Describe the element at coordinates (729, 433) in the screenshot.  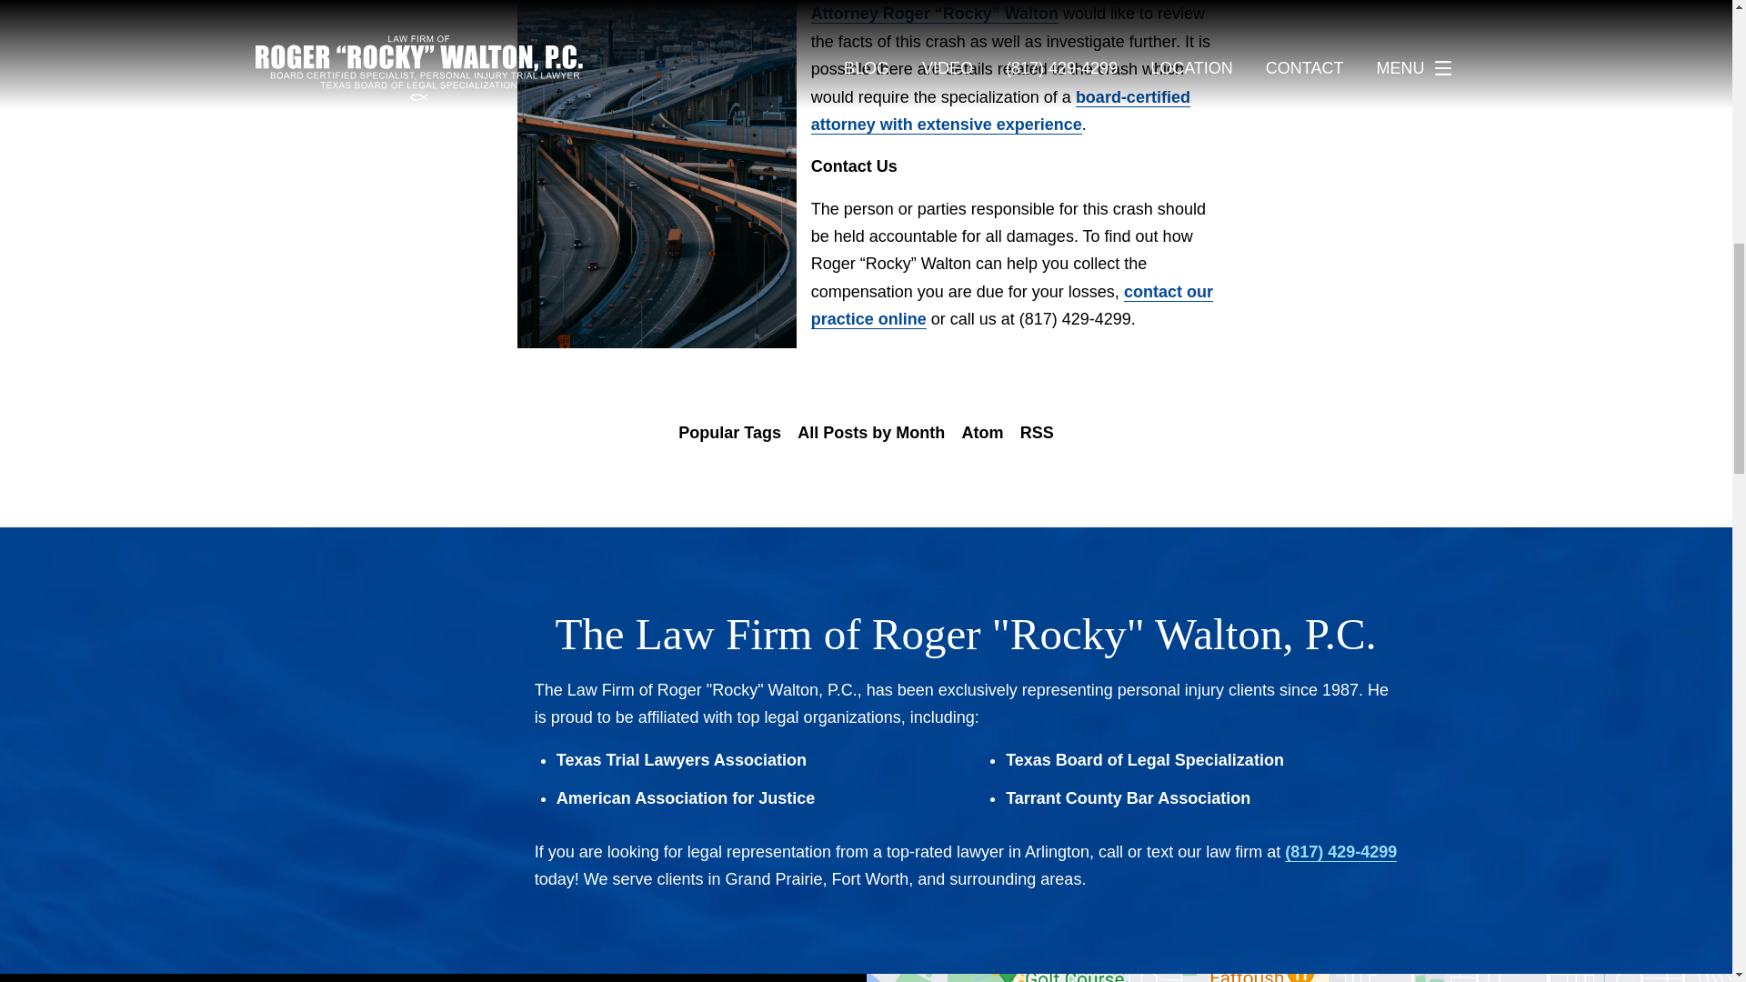
I see `Popular Tags` at that location.